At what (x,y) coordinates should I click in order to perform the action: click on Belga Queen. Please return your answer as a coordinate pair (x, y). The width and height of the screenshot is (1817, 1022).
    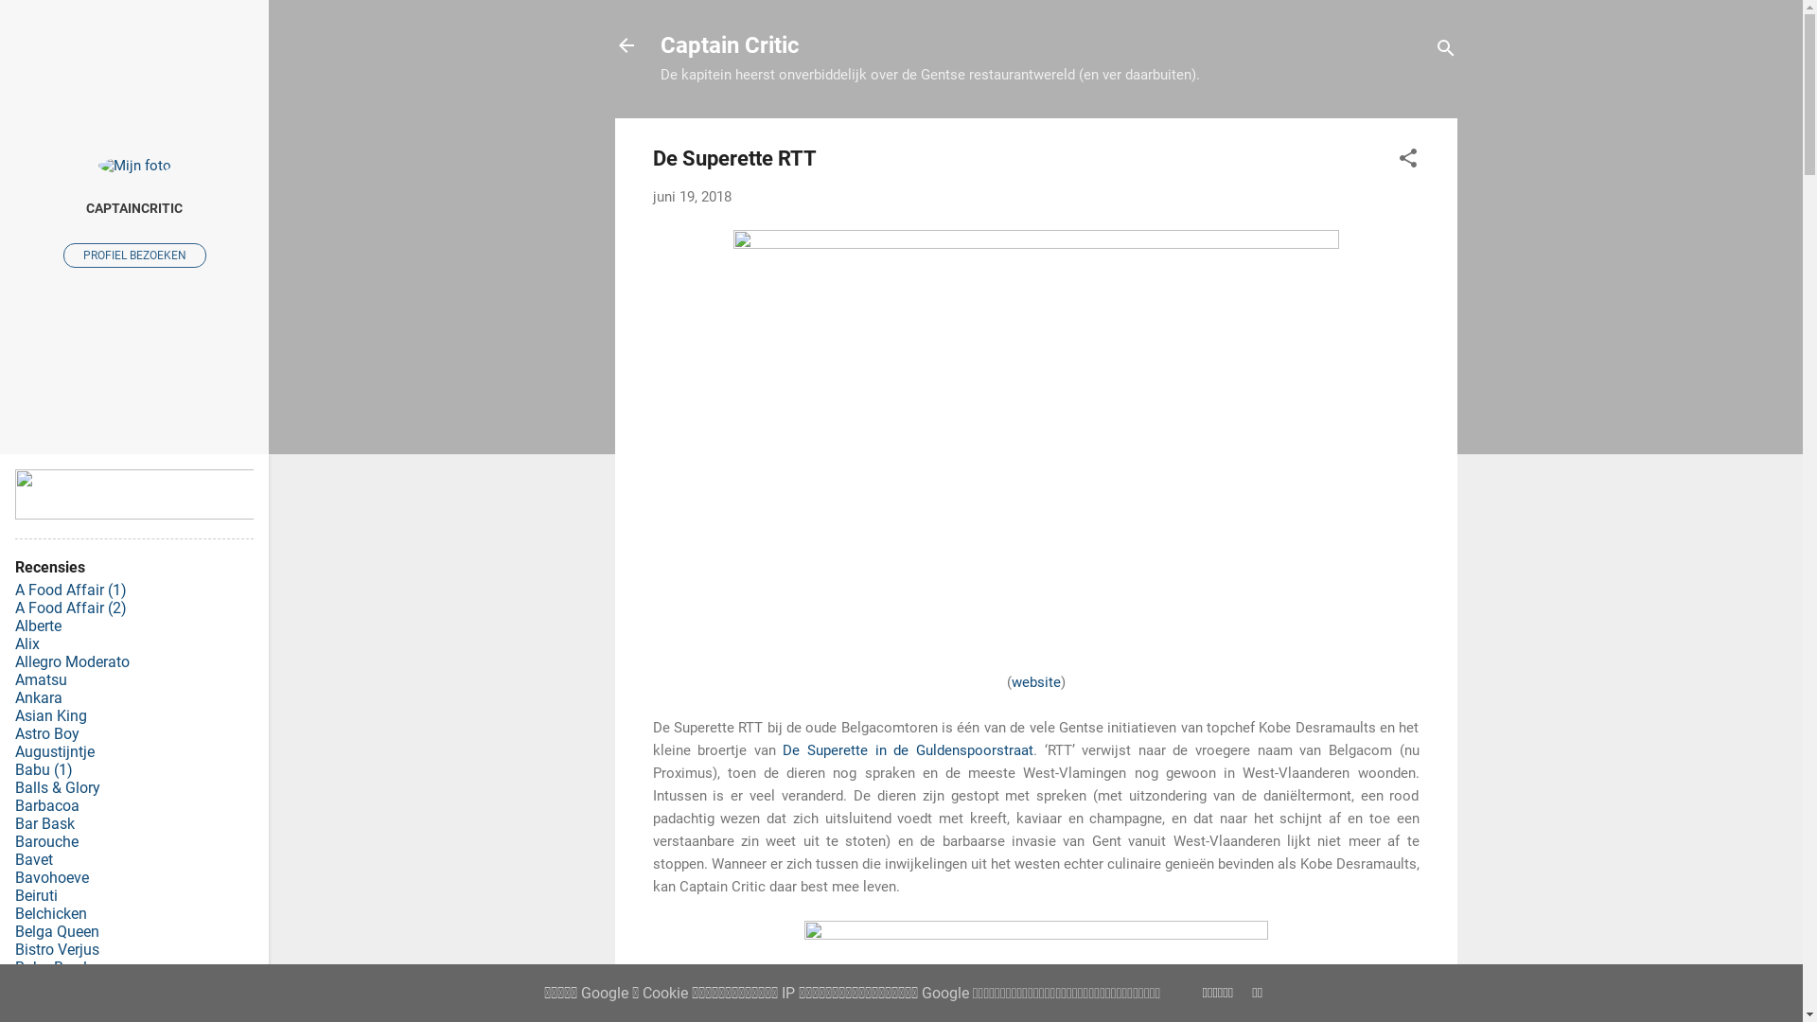
    Looking at the image, I should click on (57, 931).